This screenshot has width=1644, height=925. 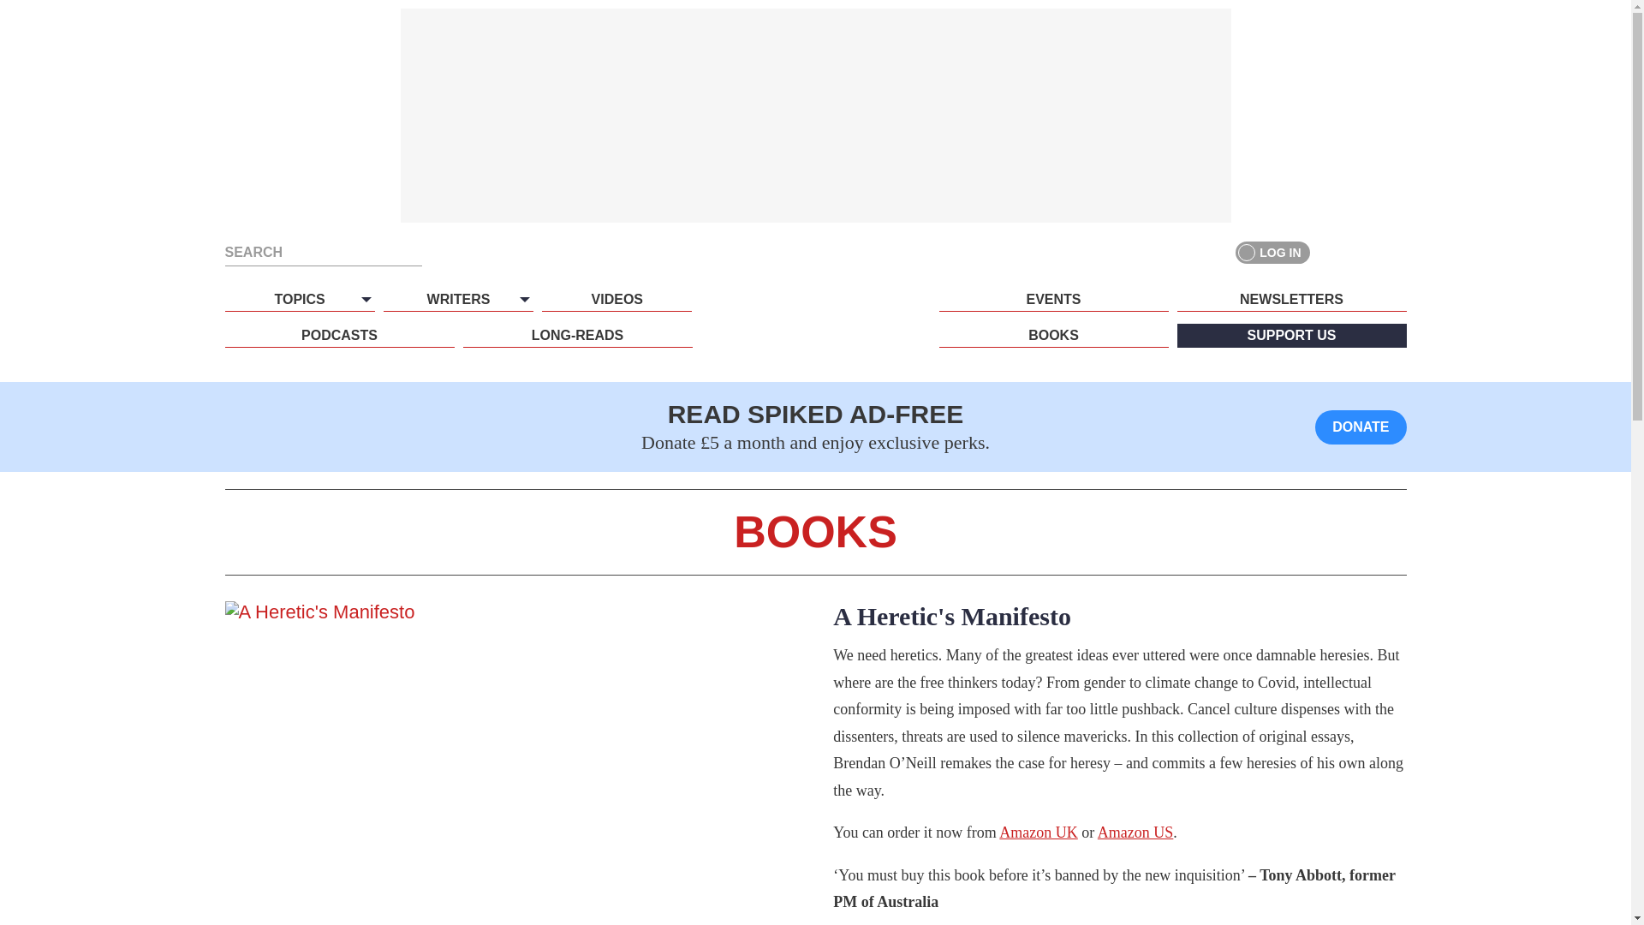 I want to click on PODCASTS, so click(x=338, y=336).